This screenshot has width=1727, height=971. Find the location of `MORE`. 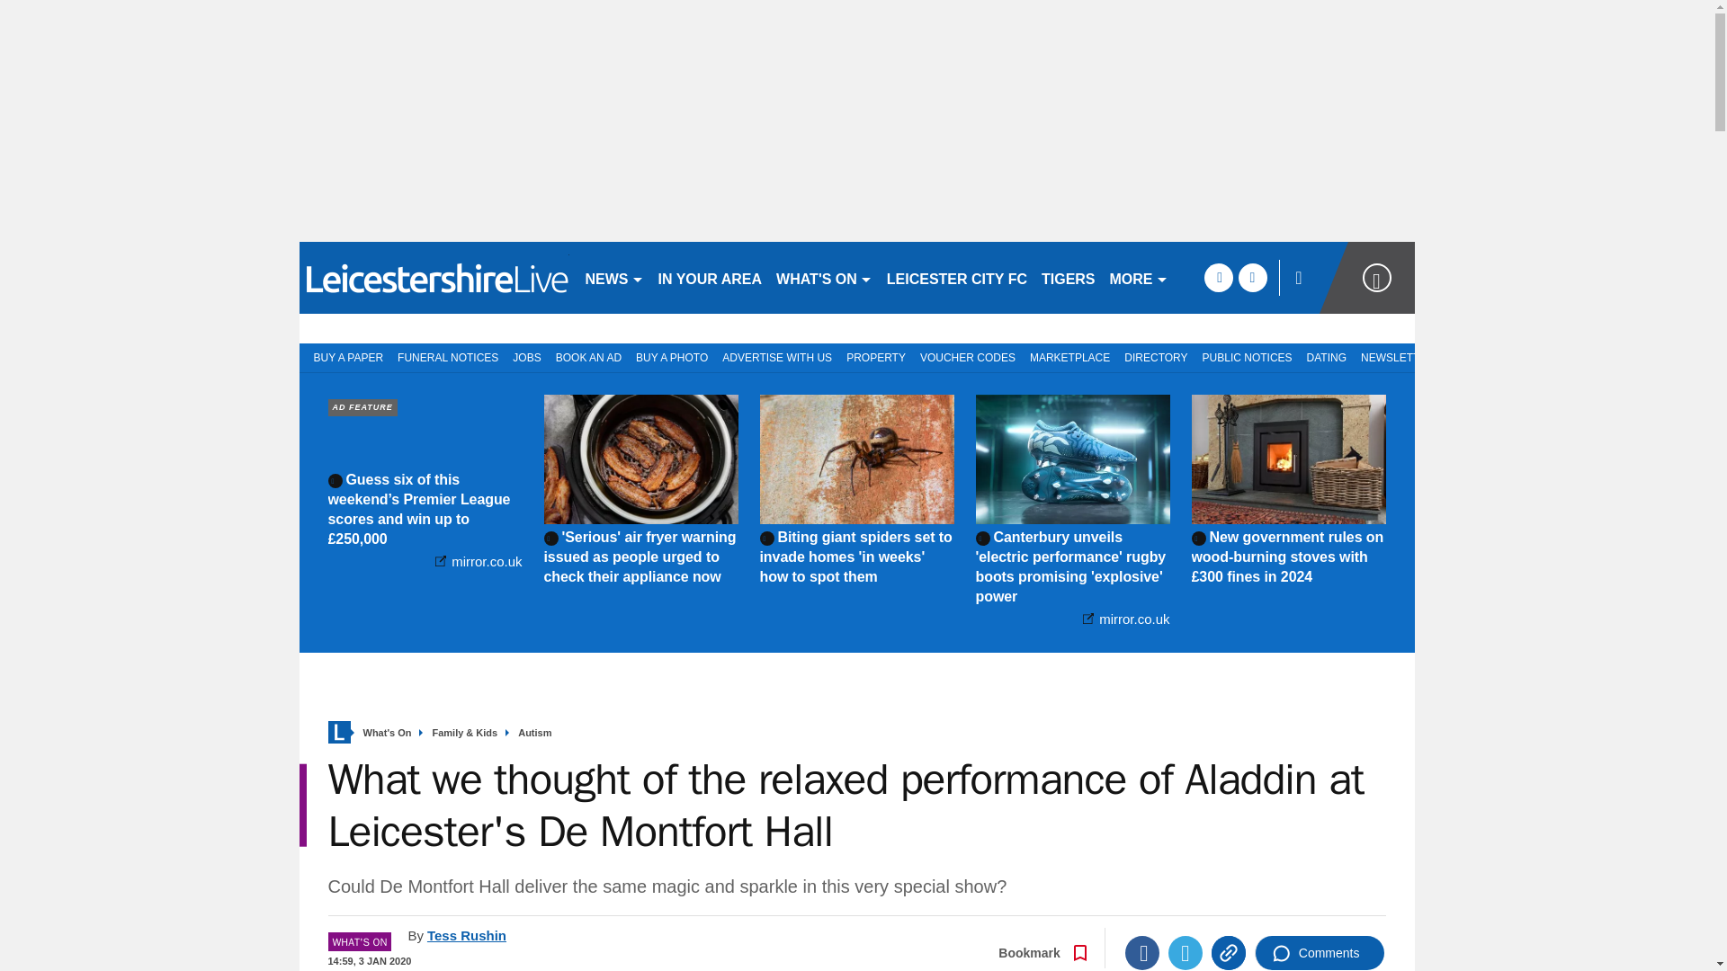

MORE is located at coordinates (1139, 277).